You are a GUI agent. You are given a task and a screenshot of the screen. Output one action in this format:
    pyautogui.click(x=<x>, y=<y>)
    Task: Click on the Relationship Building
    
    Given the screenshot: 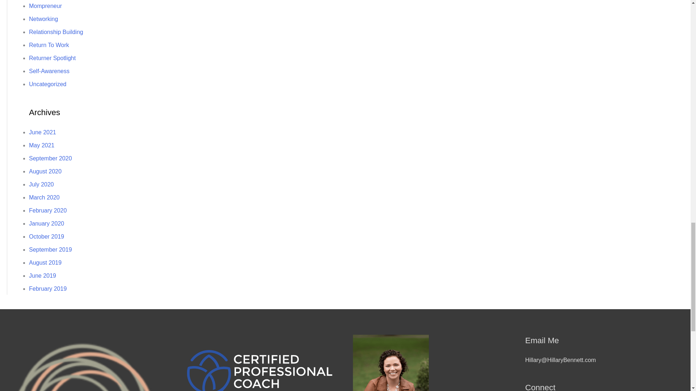 What is the action you would take?
    pyautogui.click(x=56, y=32)
    